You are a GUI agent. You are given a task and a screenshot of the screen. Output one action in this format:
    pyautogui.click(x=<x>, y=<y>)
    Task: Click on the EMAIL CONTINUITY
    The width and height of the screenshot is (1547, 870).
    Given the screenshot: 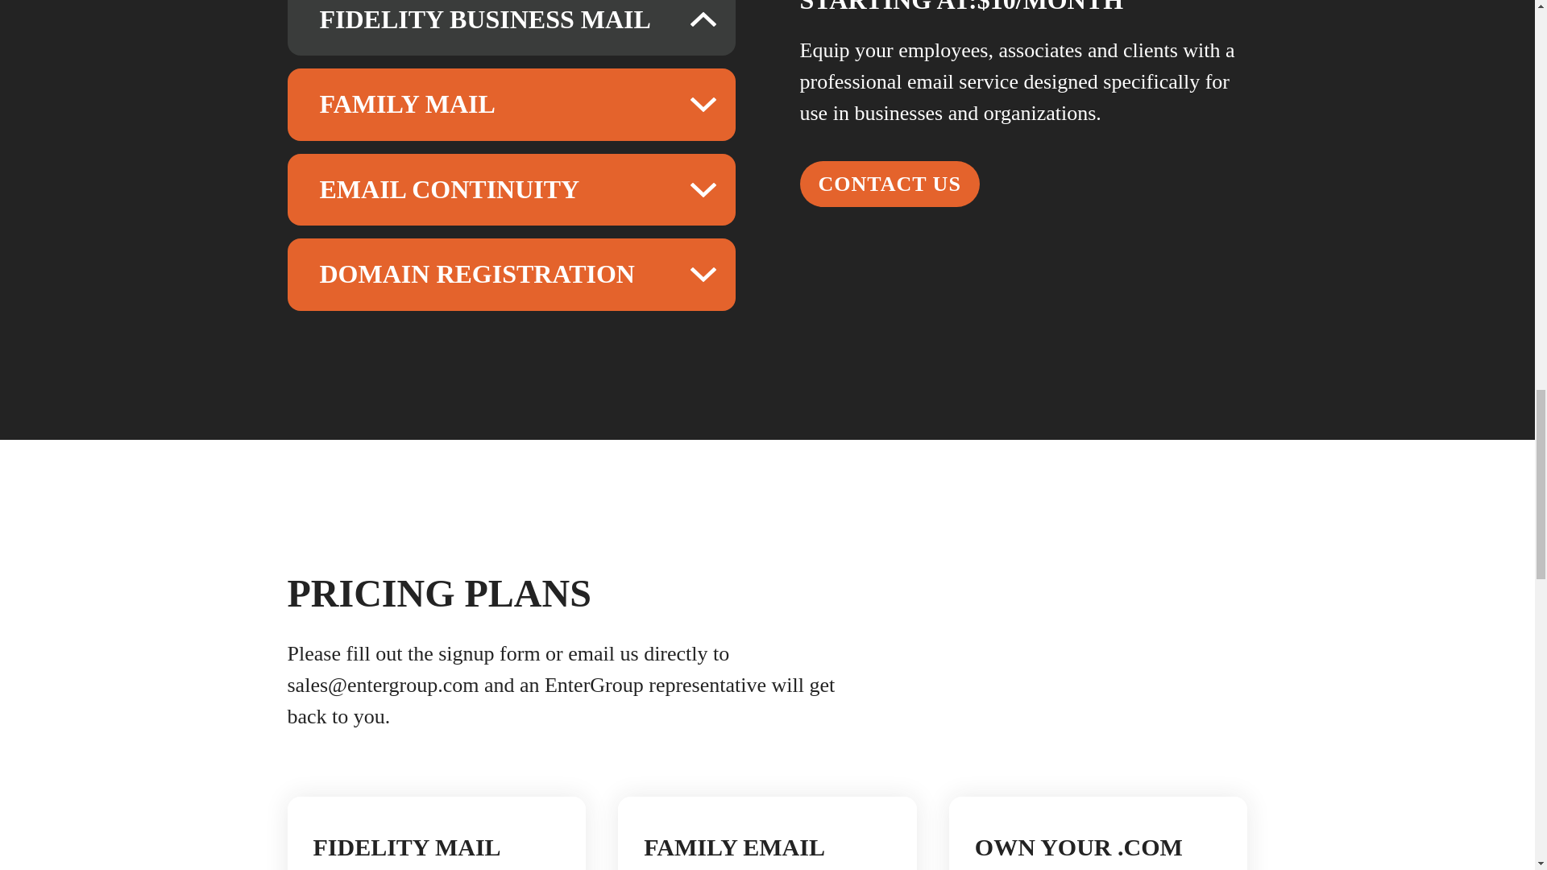 What is the action you would take?
    pyautogui.click(x=511, y=190)
    